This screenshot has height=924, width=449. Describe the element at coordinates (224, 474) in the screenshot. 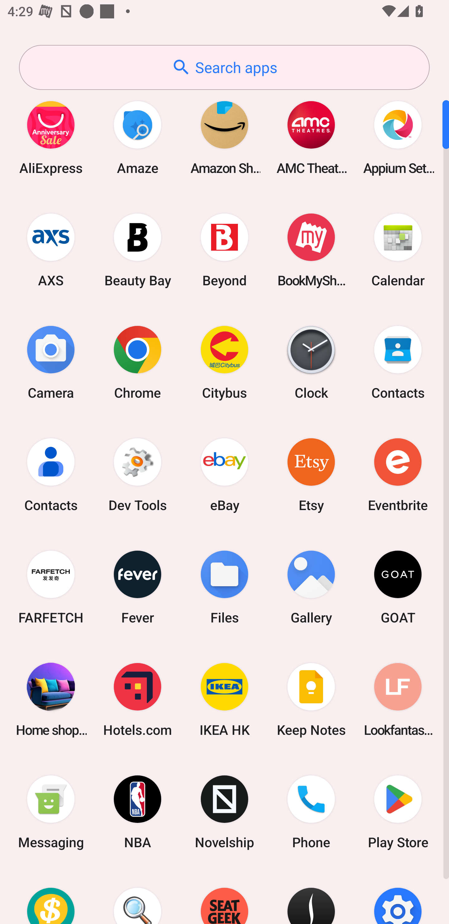

I see `eBay` at that location.